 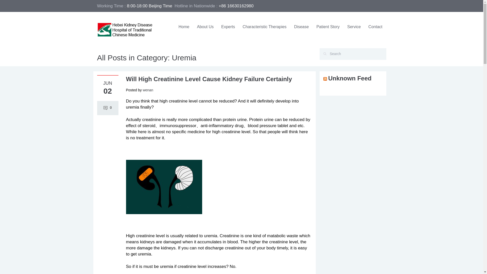 I want to click on Disease, so click(x=301, y=27).